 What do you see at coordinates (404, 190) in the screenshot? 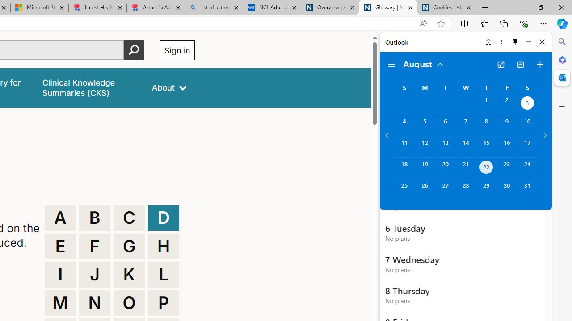
I see `Sunday, August 25, 2024. ` at bounding box center [404, 190].